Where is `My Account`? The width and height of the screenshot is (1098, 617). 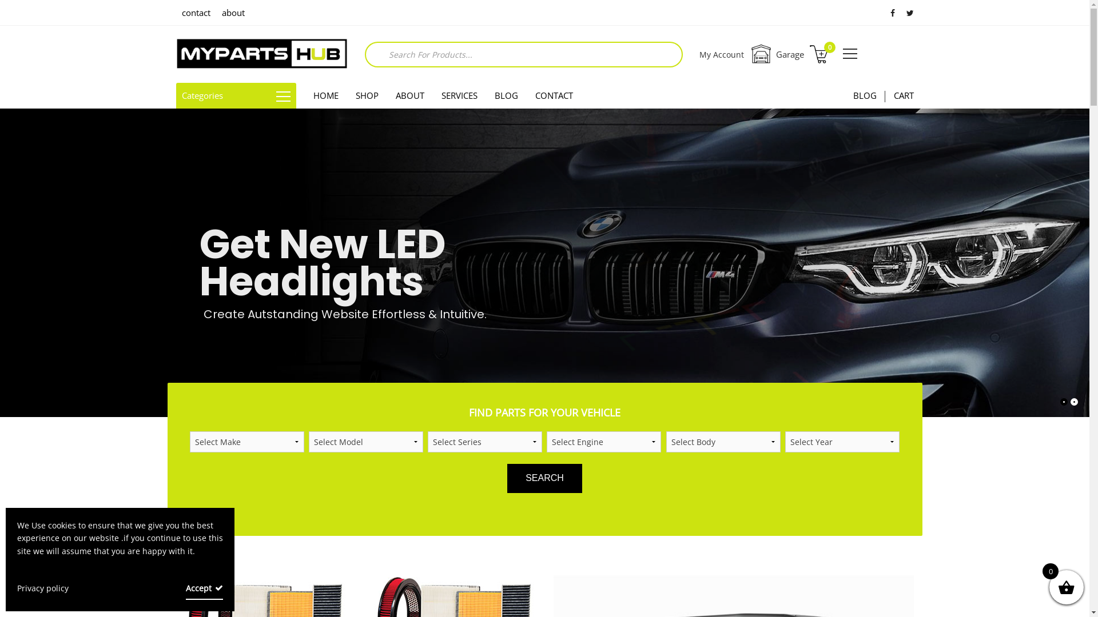
My Account is located at coordinates (722, 55).